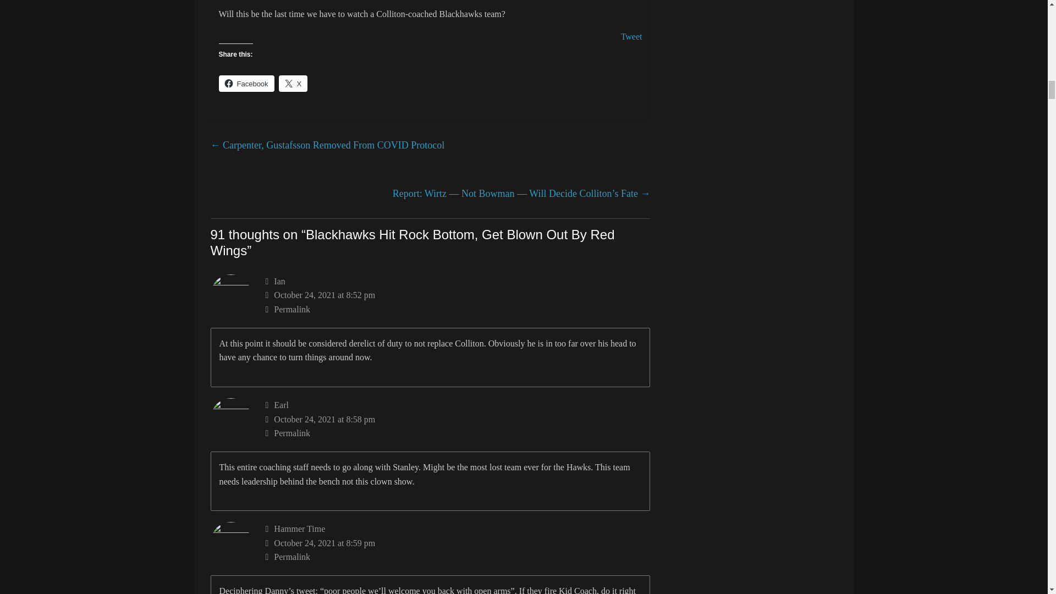  What do you see at coordinates (631, 36) in the screenshot?
I see `Tweet` at bounding box center [631, 36].